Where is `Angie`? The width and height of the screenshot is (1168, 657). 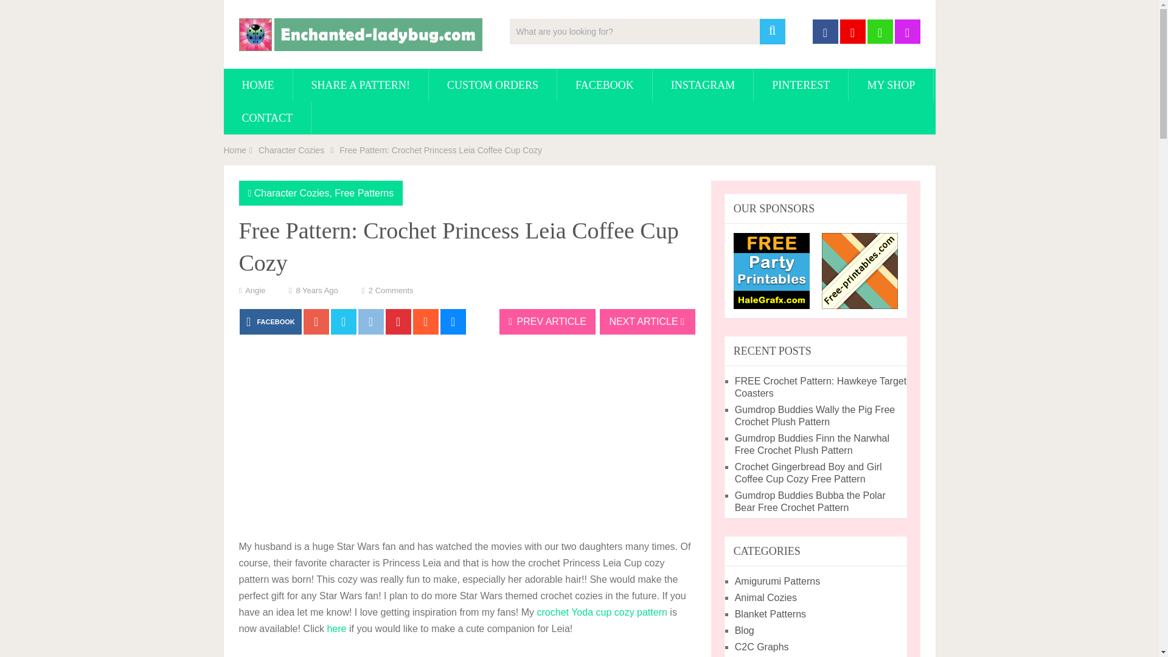 Angie is located at coordinates (255, 290).